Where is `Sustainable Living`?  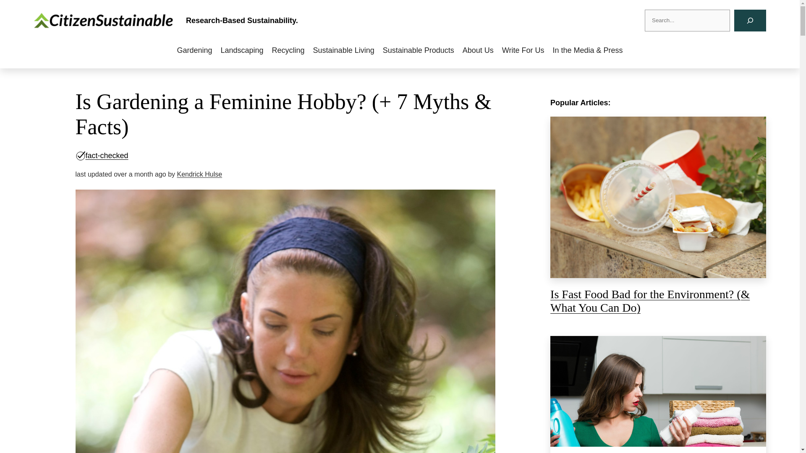 Sustainable Living is located at coordinates (343, 50).